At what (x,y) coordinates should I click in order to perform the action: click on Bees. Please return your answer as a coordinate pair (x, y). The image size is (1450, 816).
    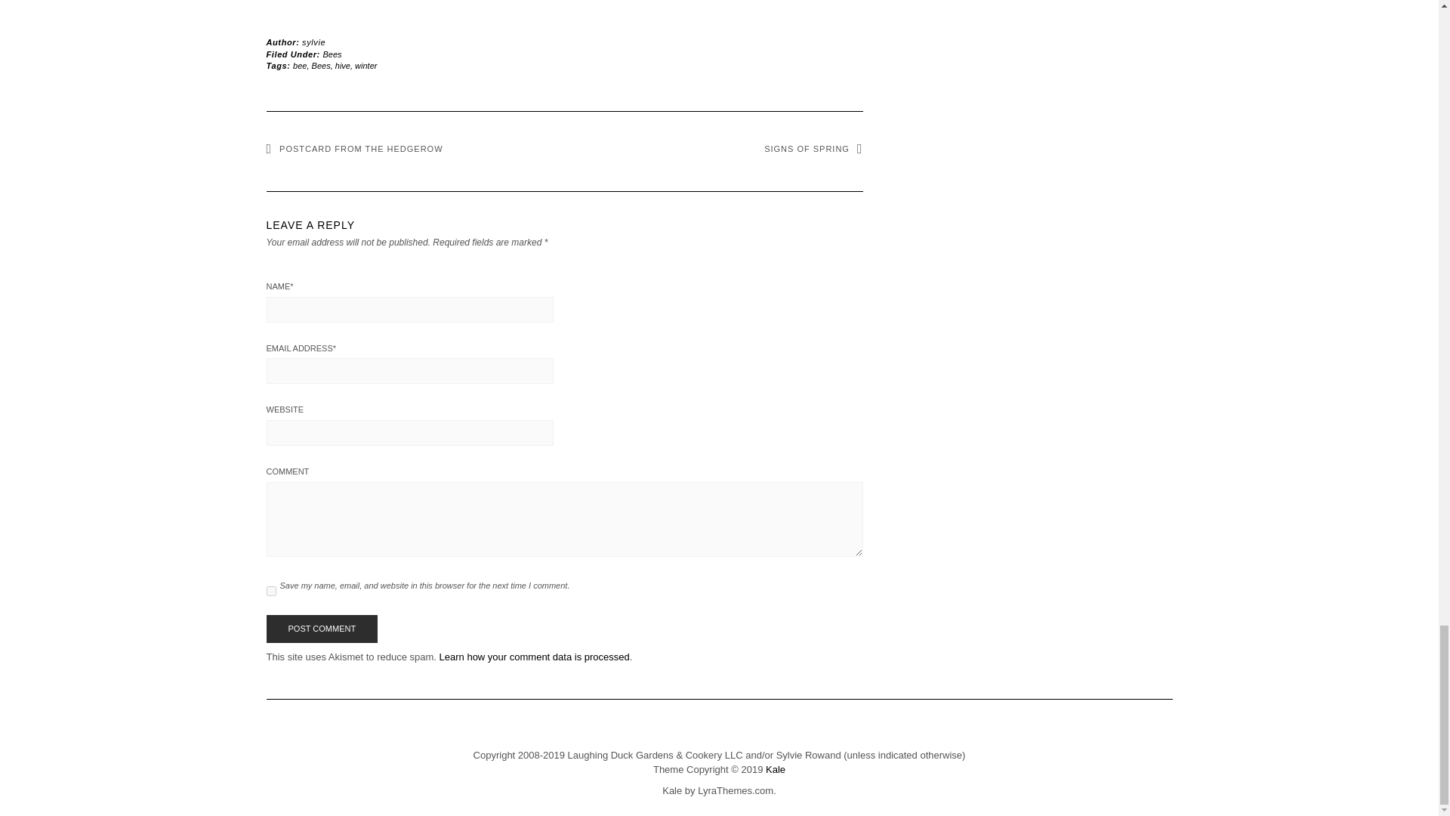
    Looking at the image, I should click on (332, 53).